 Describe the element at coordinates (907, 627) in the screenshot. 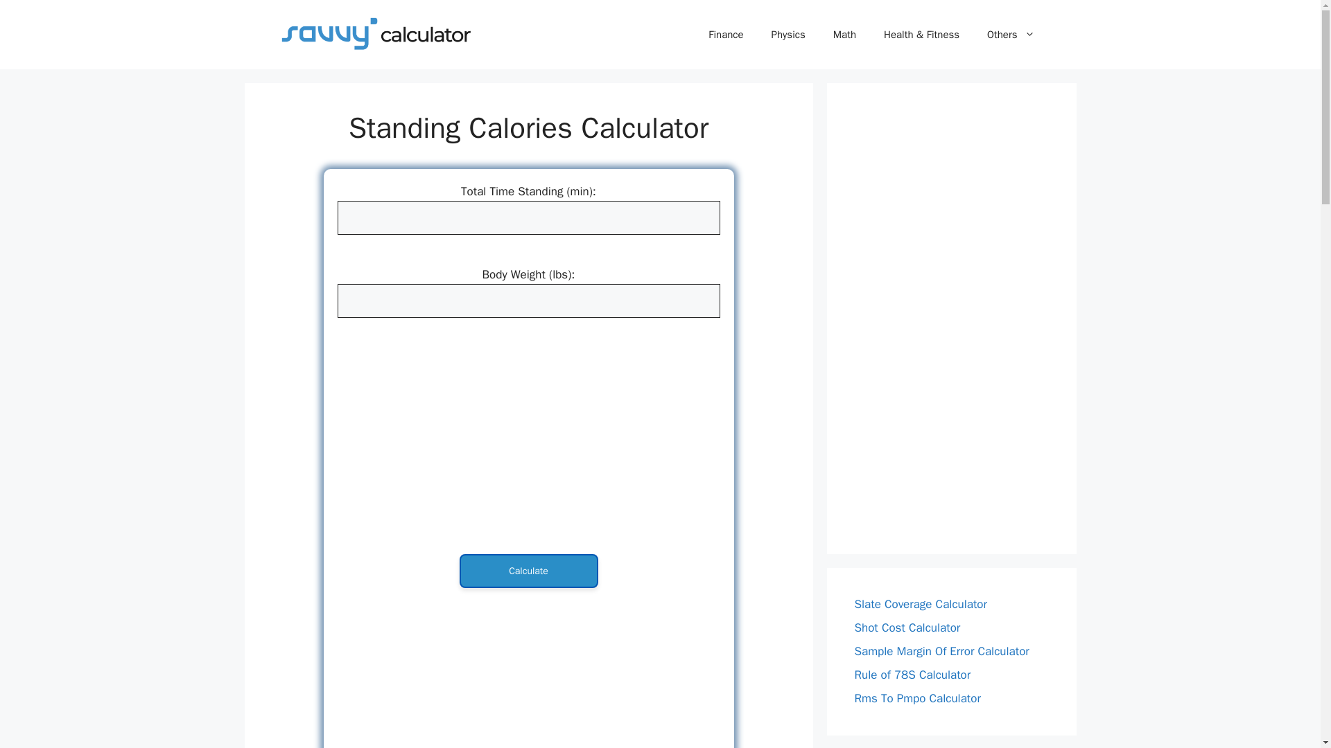

I see `Shot Cost Calculator` at that location.